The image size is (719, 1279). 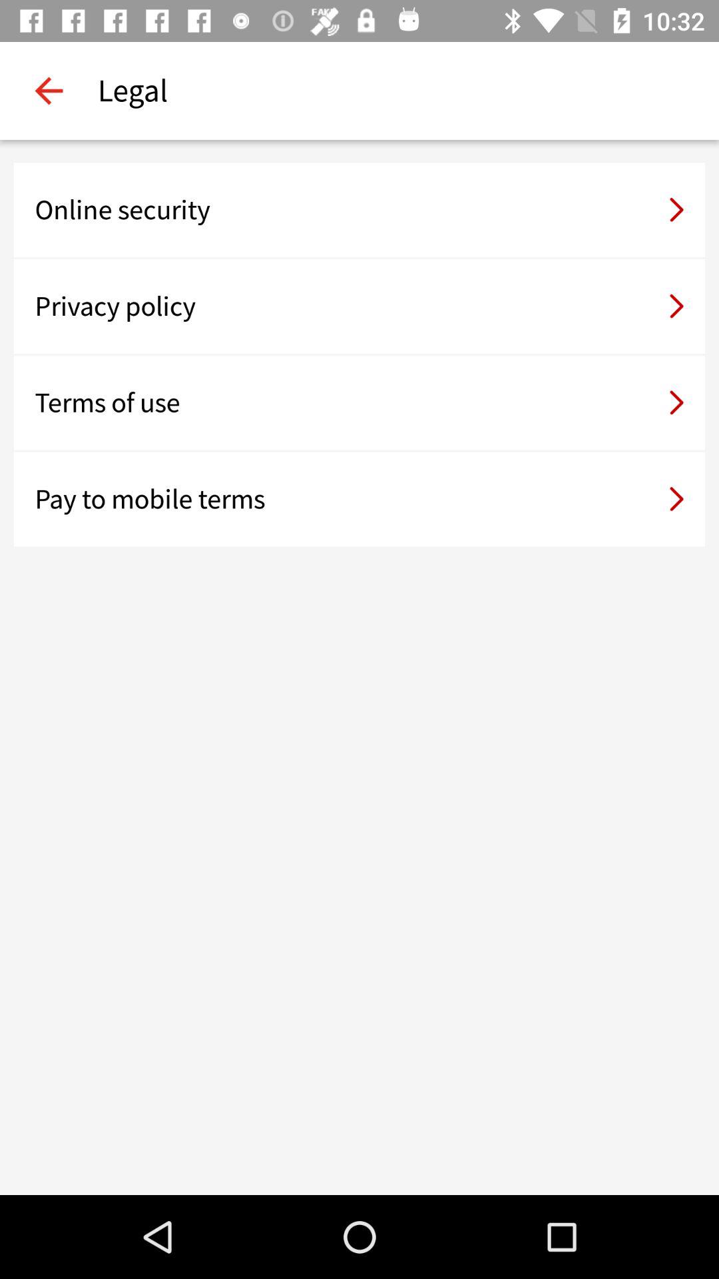 What do you see at coordinates (359, 210) in the screenshot?
I see `swipe to the online security` at bounding box center [359, 210].